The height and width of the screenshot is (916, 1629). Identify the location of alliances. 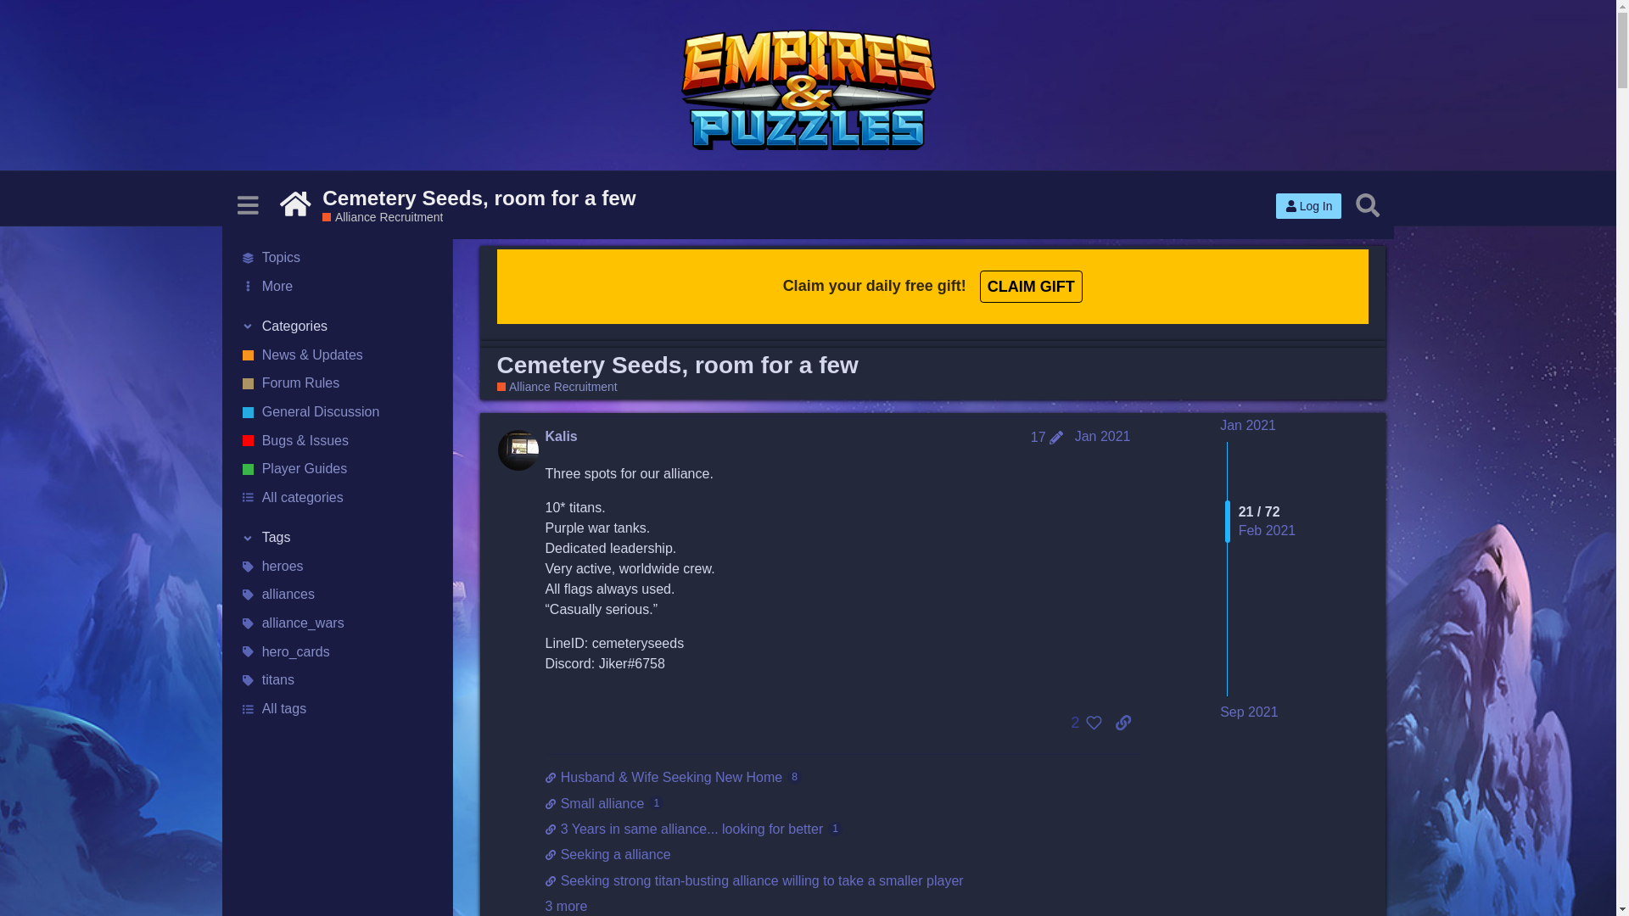
(337, 595).